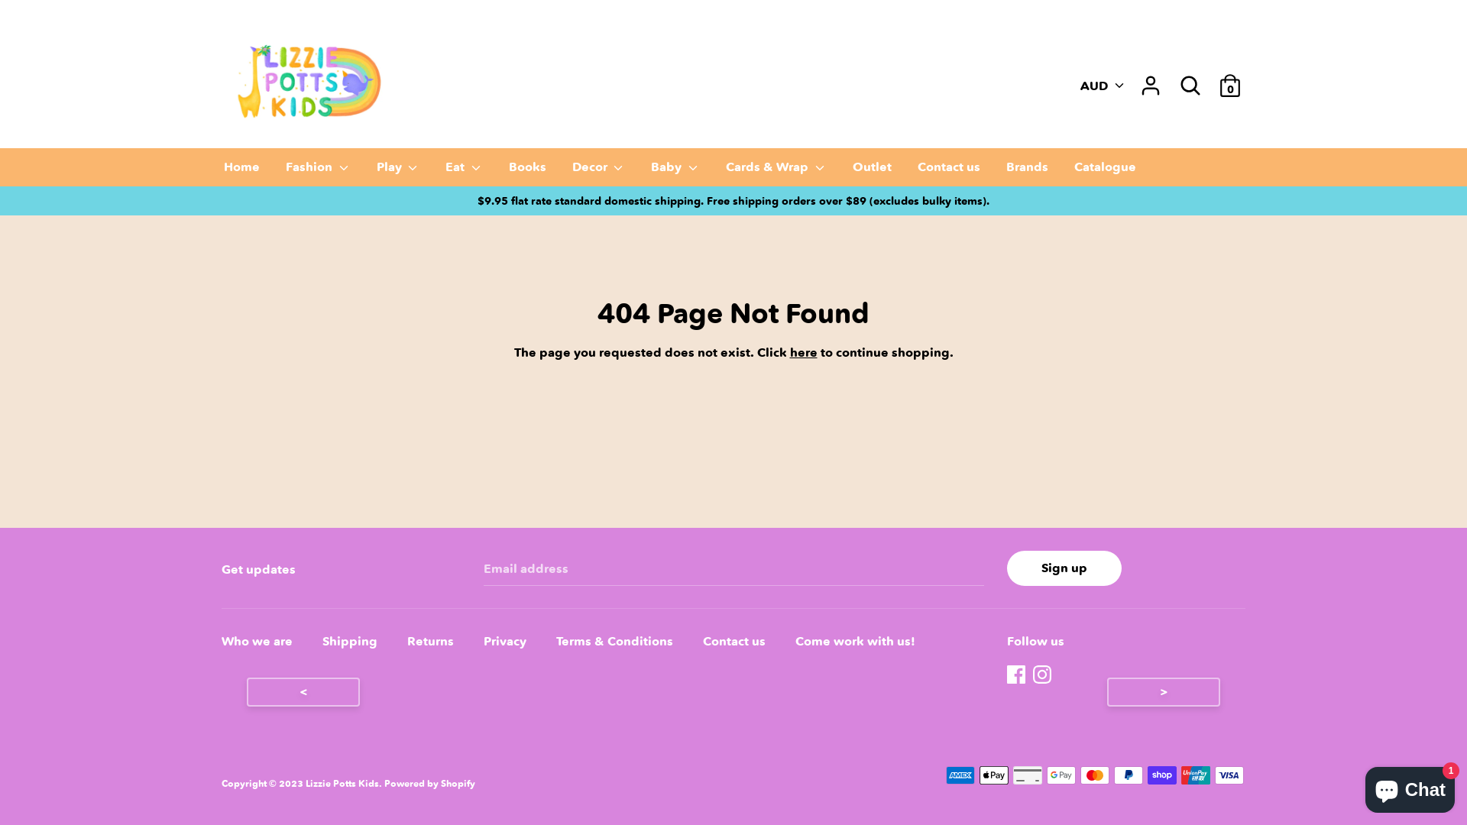 Image resolution: width=1467 pixels, height=825 pixels. What do you see at coordinates (342, 784) in the screenshot?
I see `Lizzie Potts Kids` at bounding box center [342, 784].